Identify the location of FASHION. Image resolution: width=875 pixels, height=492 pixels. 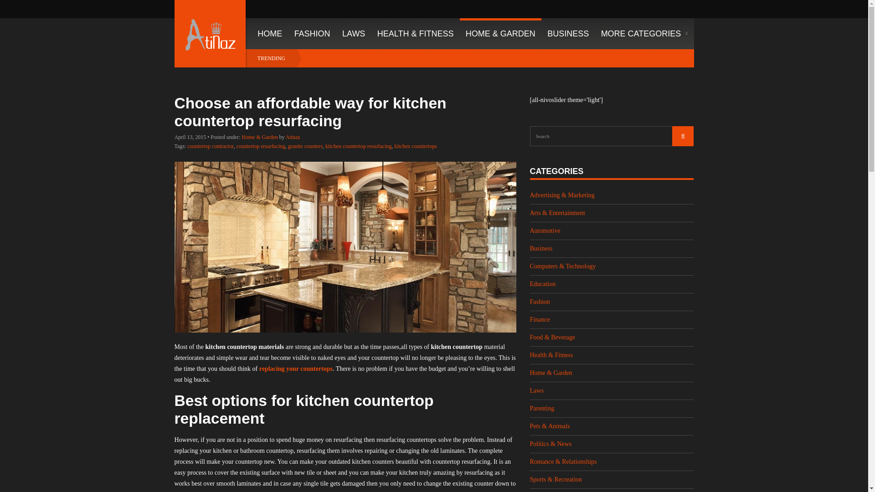
(312, 34).